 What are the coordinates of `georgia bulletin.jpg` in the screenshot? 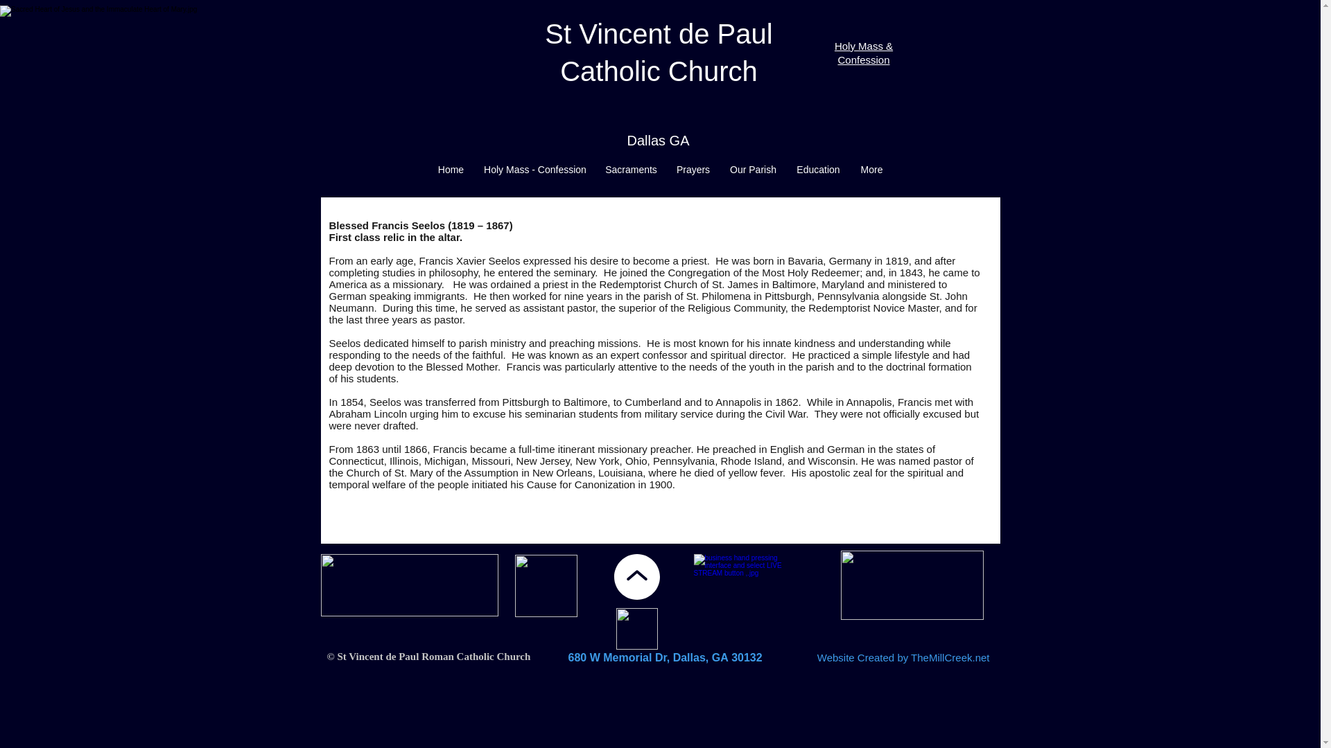 It's located at (545, 586).